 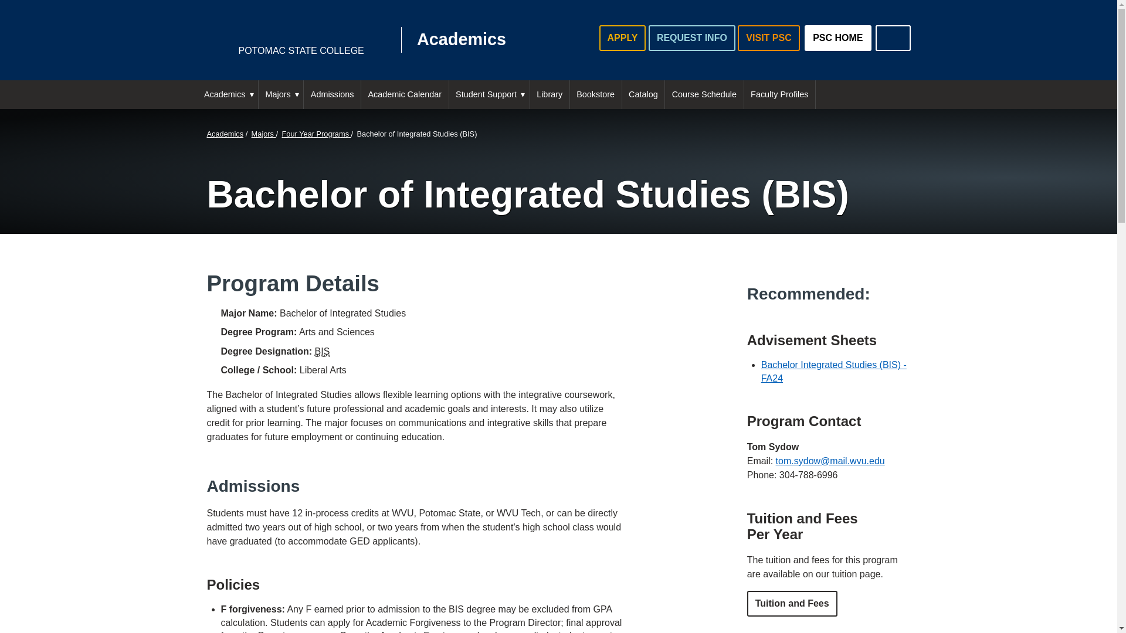 I want to click on Bookstore , so click(x=393, y=40).